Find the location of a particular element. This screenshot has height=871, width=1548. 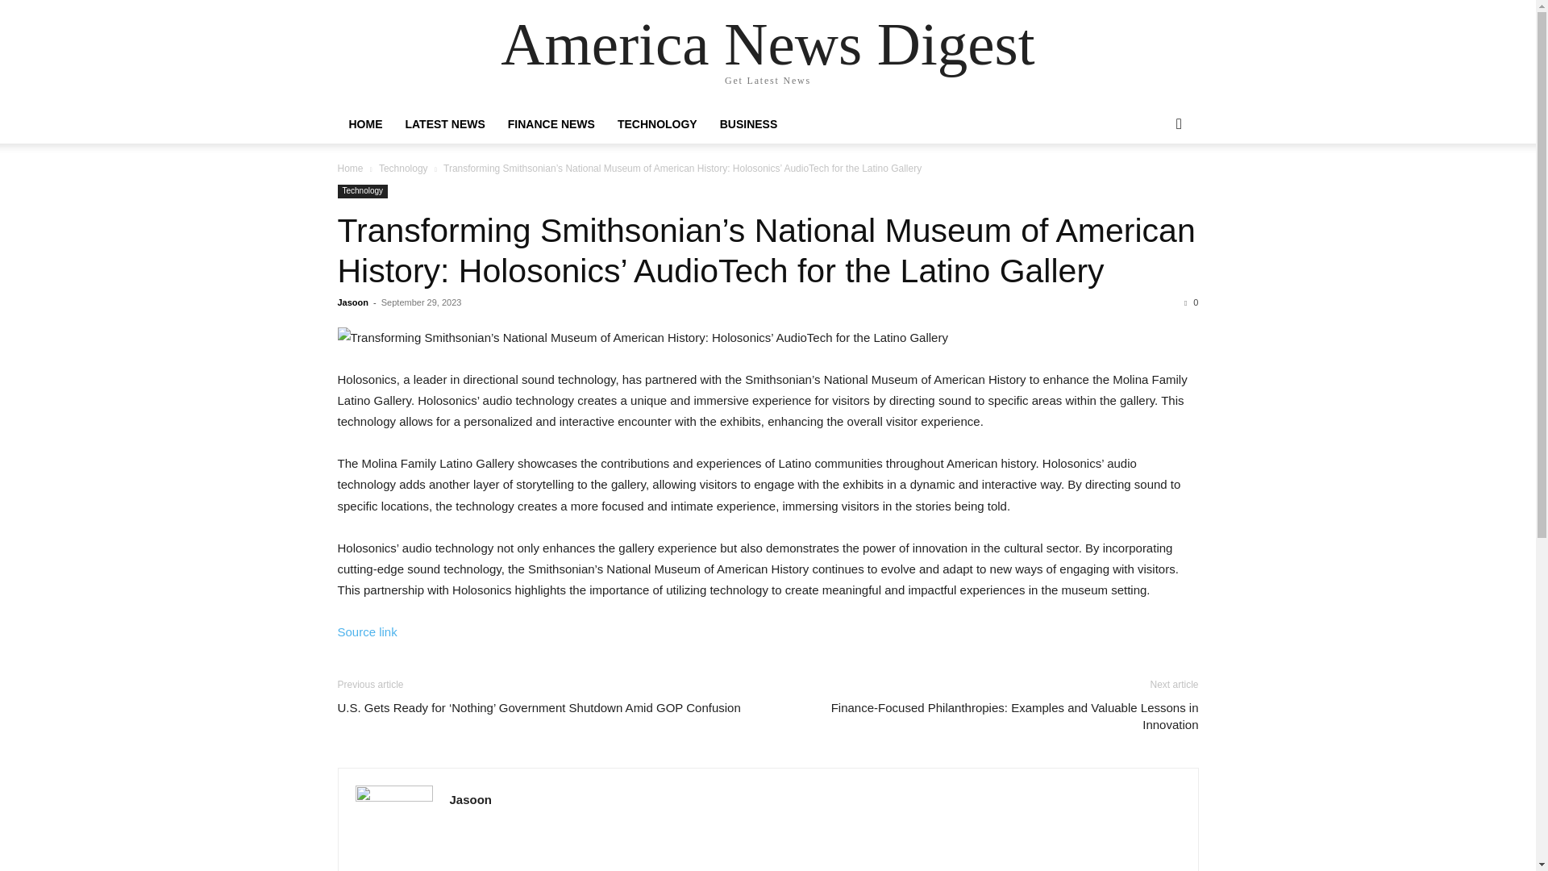

Search is located at coordinates (1153, 189).